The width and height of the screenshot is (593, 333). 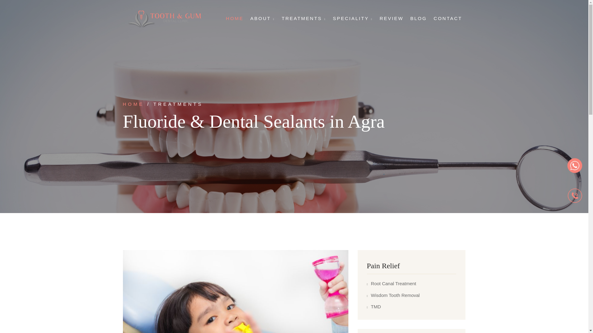 What do you see at coordinates (164, 18) in the screenshot?
I see `dental clinic in agra` at bounding box center [164, 18].